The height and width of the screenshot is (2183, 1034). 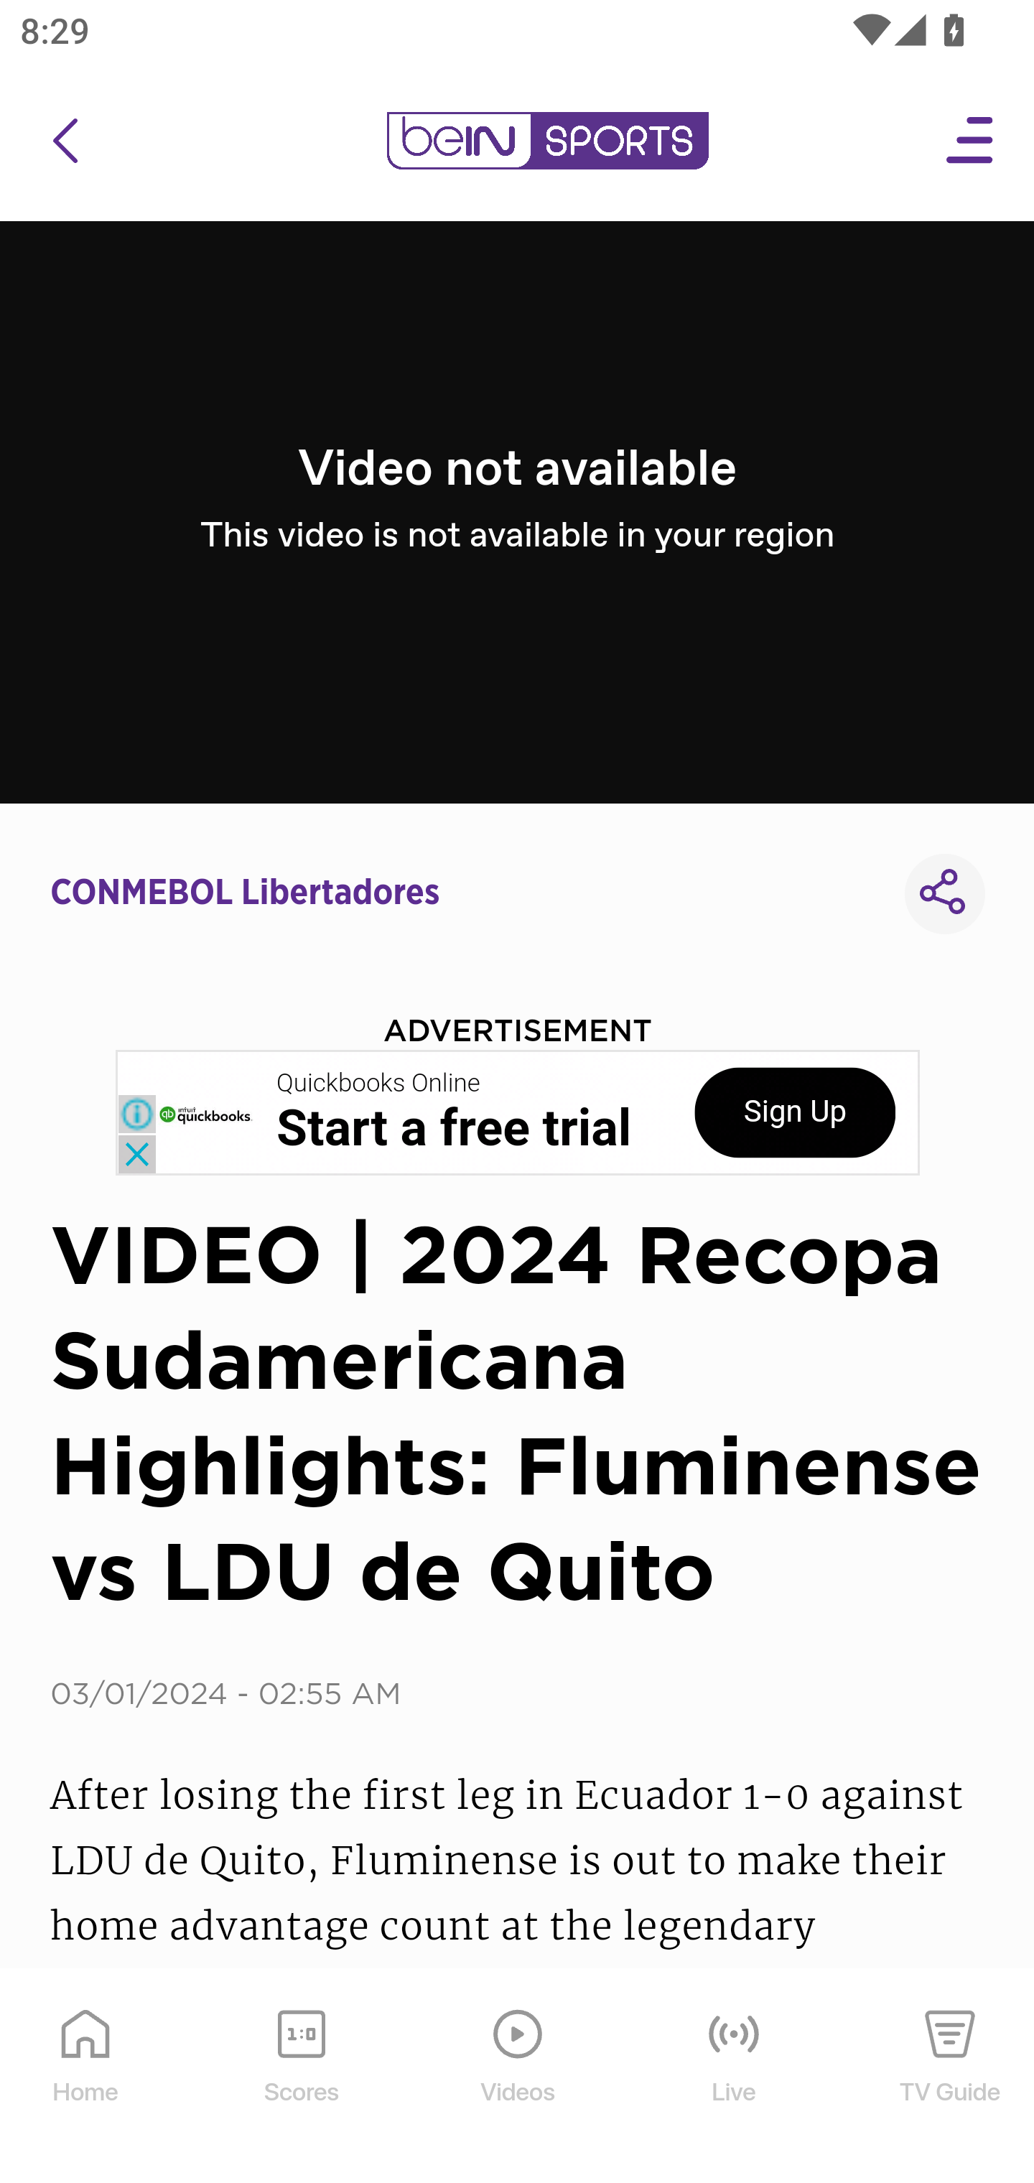 What do you see at coordinates (301, 2077) in the screenshot?
I see `Scores Scores Icon Scores` at bounding box center [301, 2077].